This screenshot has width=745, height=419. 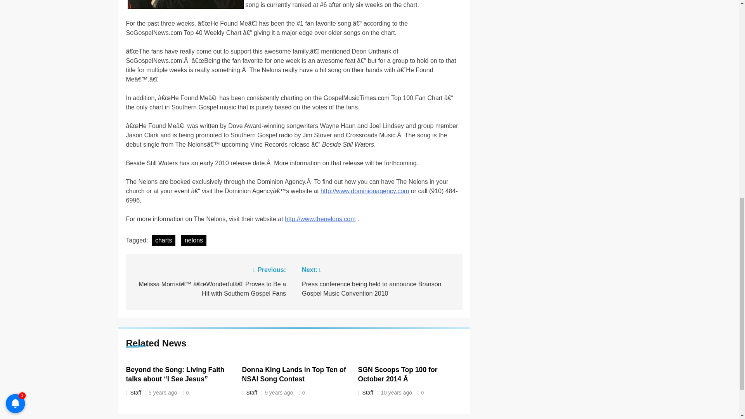 I want to click on nelons, so click(x=185, y=5).